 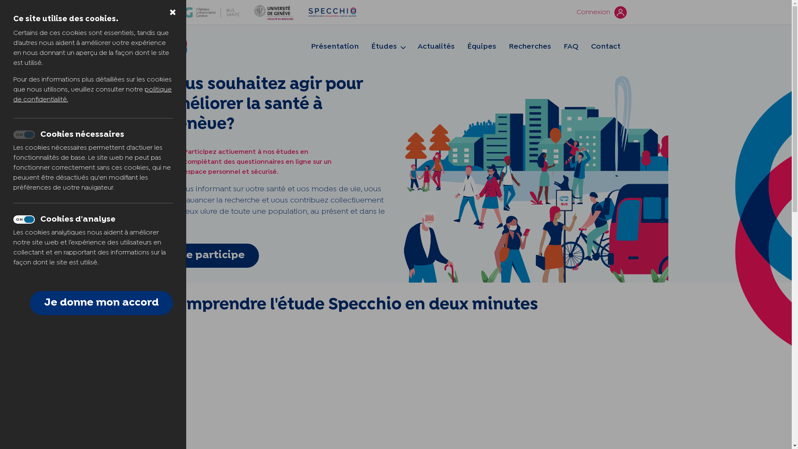 I want to click on Je donne mon accord, so click(x=101, y=303).